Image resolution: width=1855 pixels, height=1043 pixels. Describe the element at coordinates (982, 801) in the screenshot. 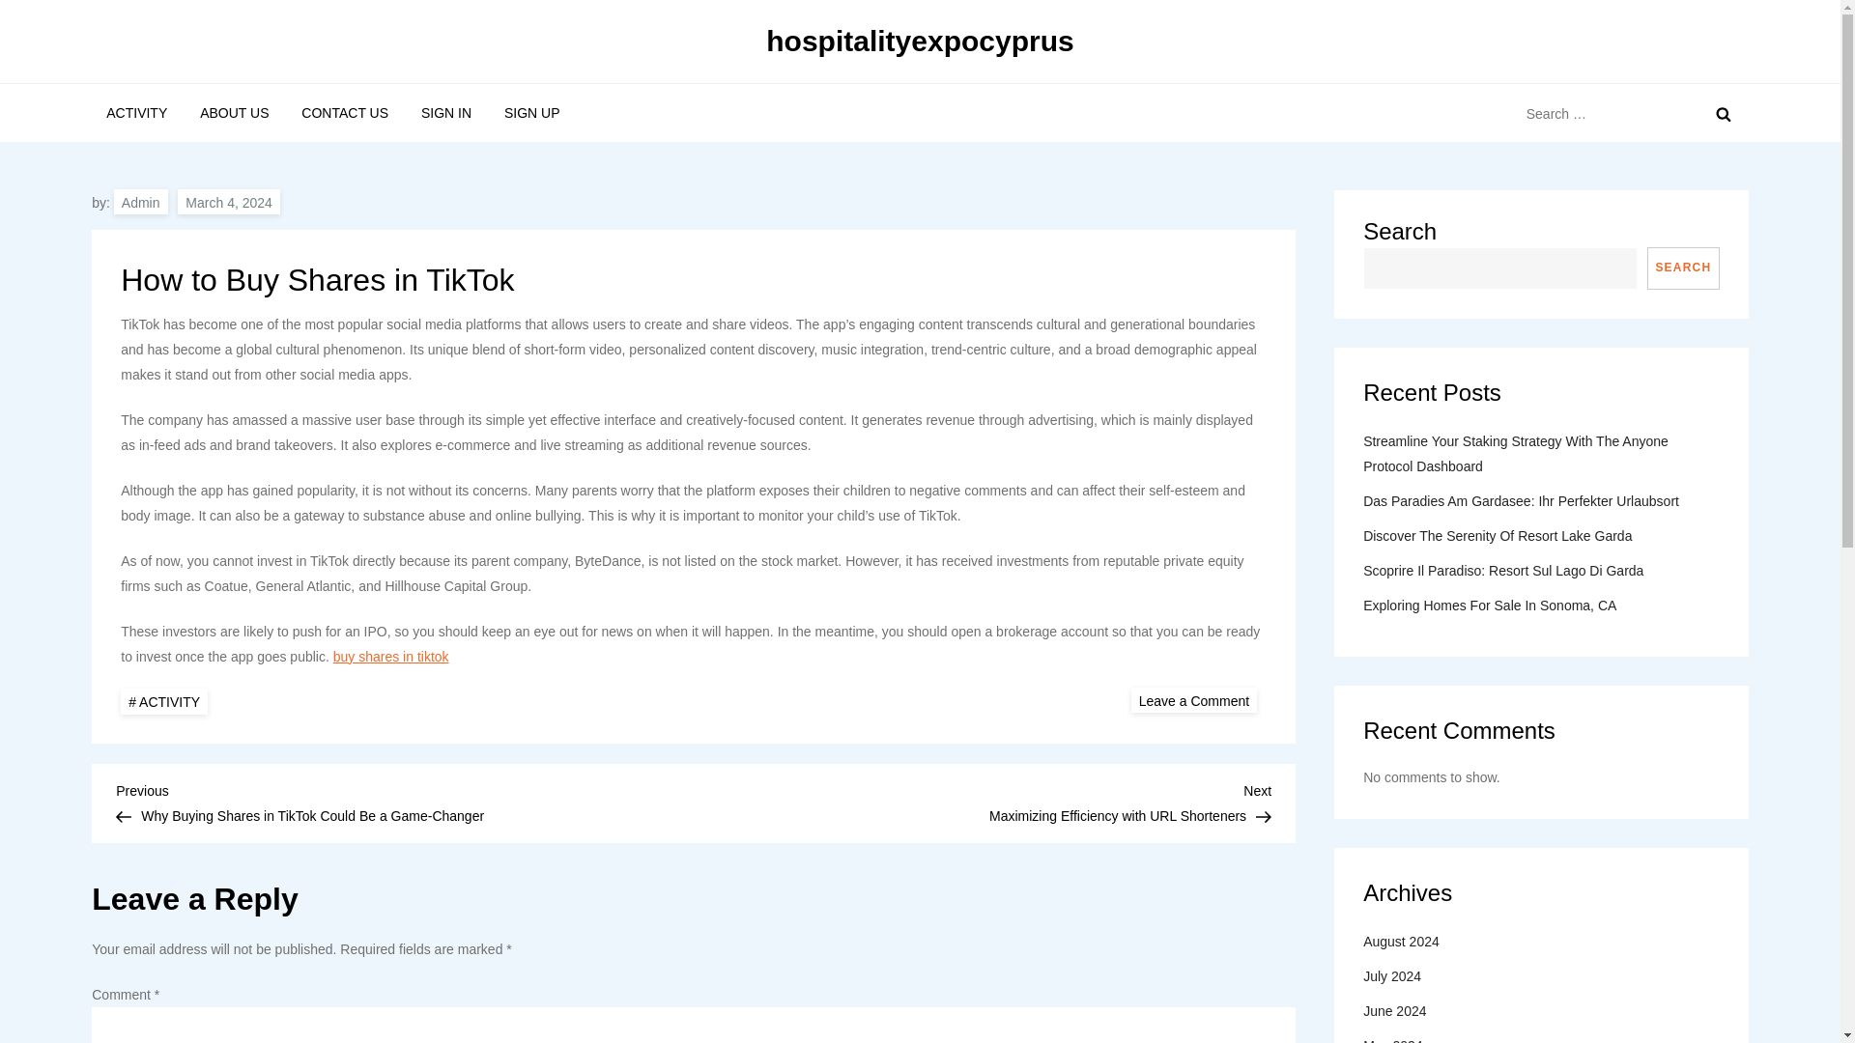

I see `Discover The Serenity Of Resort Lake Garda` at that location.